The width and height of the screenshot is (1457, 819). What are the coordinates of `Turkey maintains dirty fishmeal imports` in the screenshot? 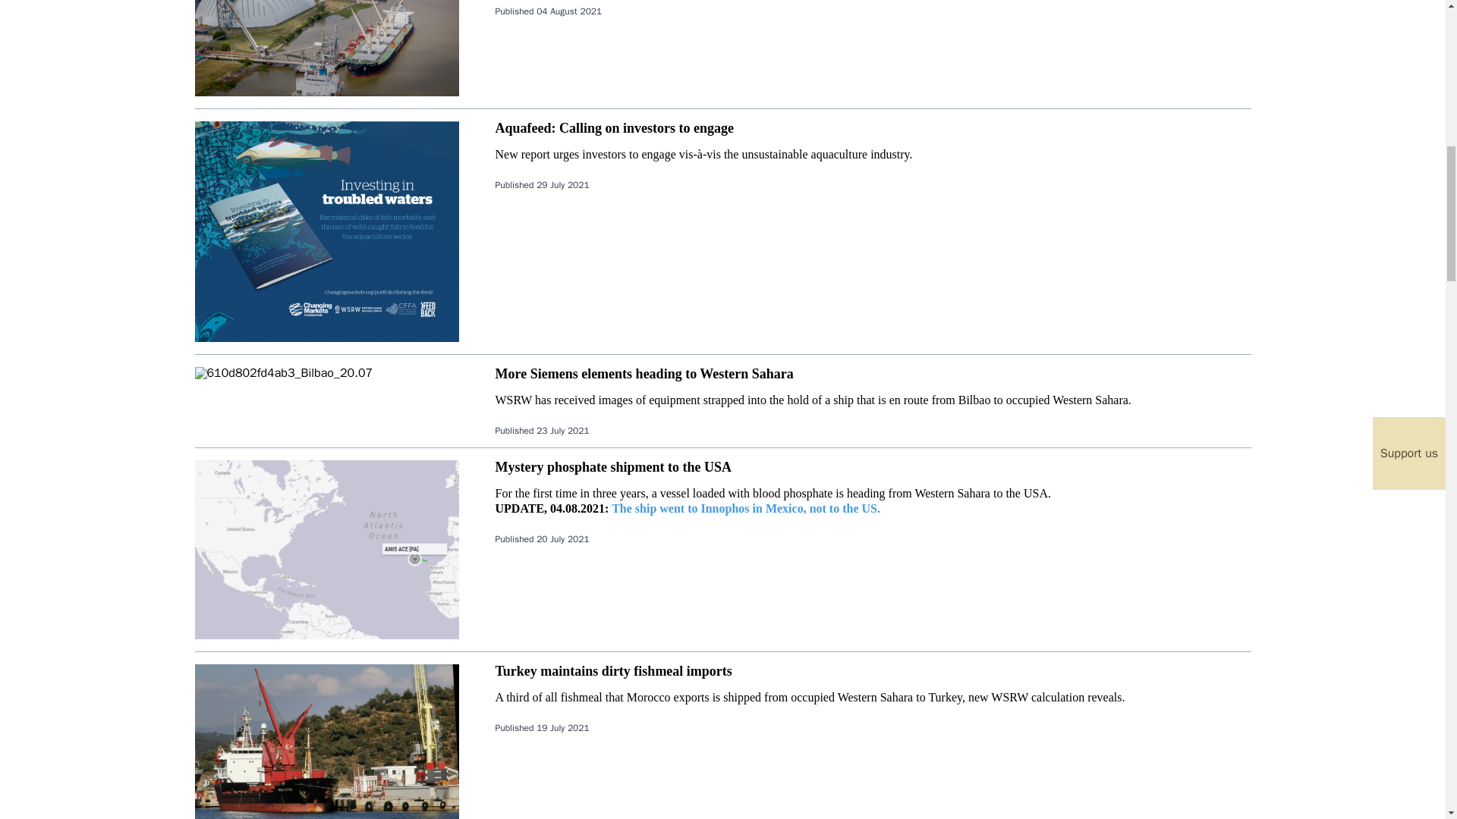 It's located at (613, 670).